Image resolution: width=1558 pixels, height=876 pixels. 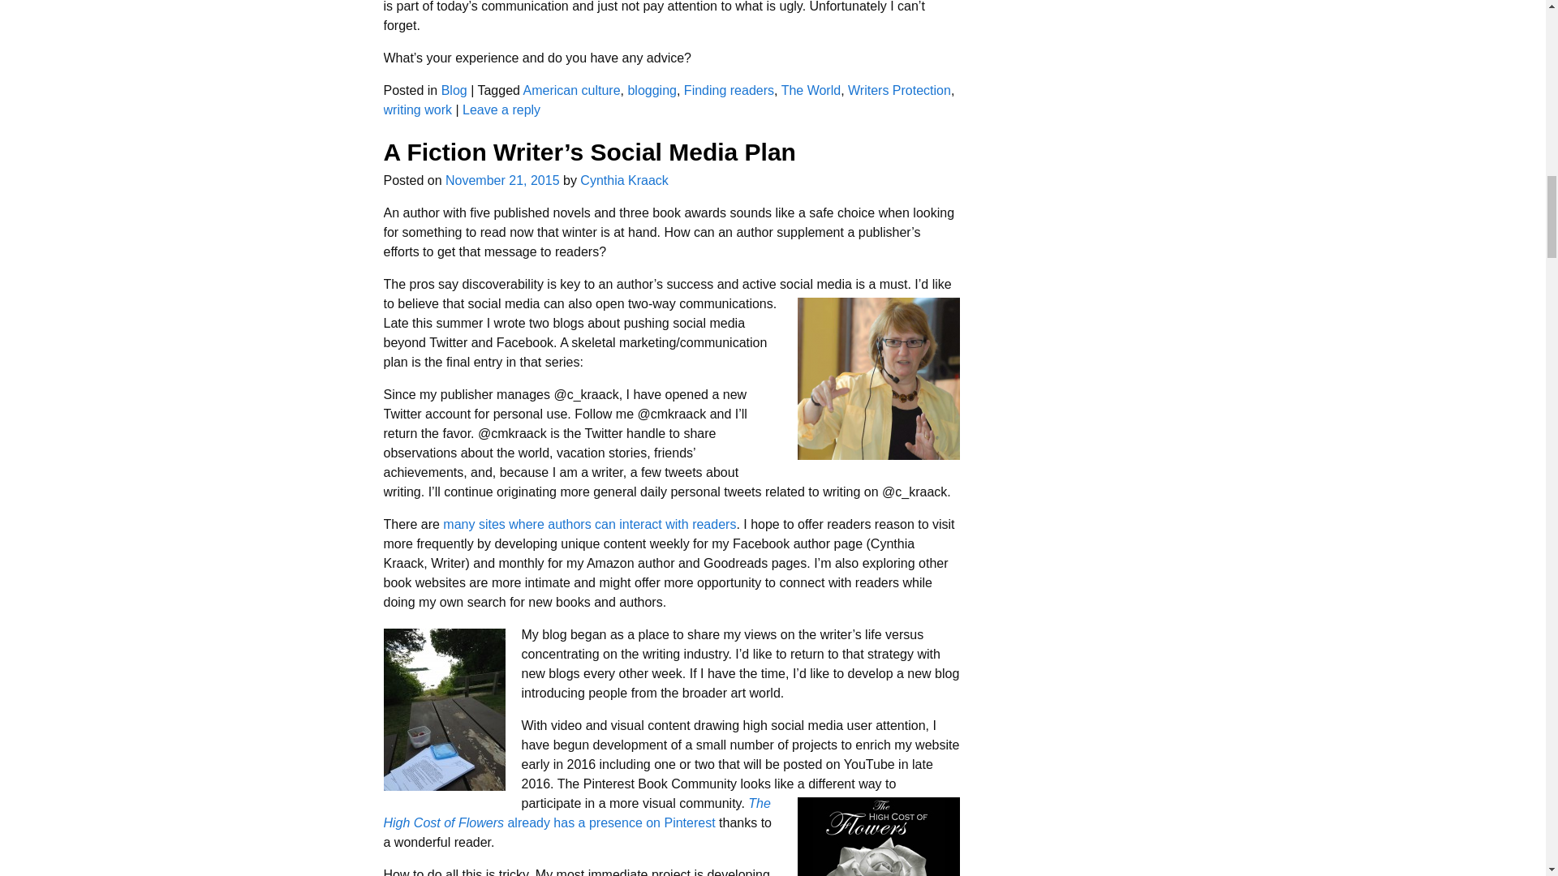 I want to click on blogging, so click(x=652, y=89).